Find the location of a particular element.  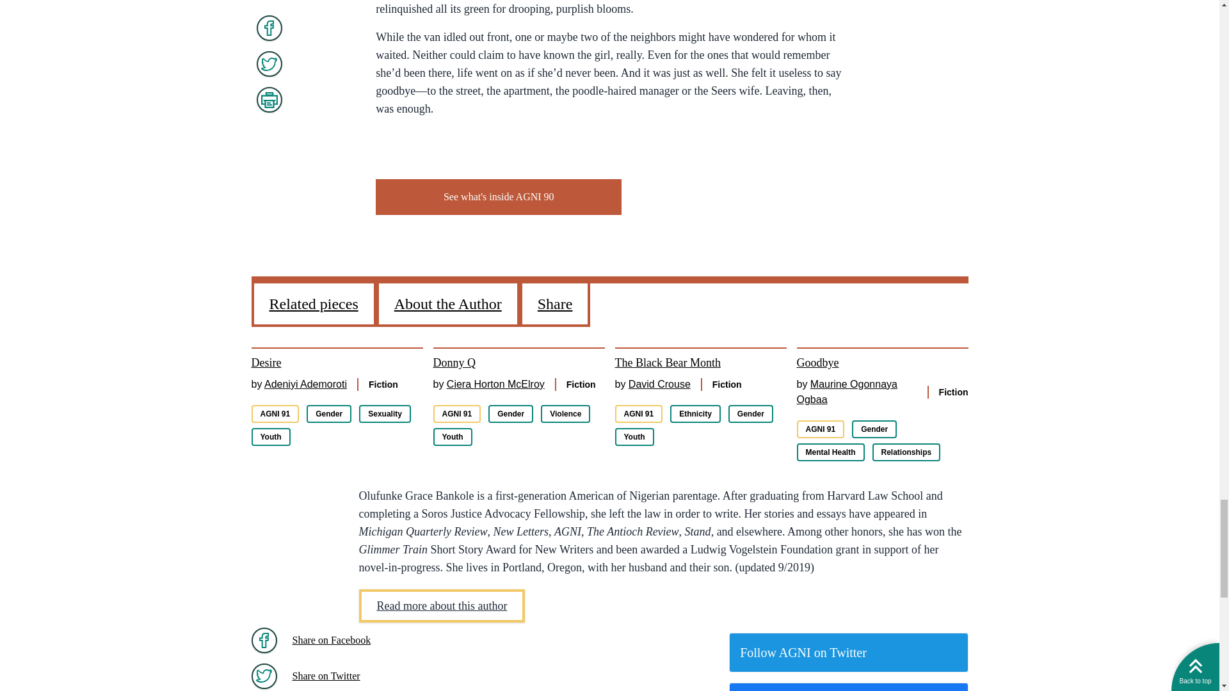

Share on Twitter is located at coordinates (370, 674).